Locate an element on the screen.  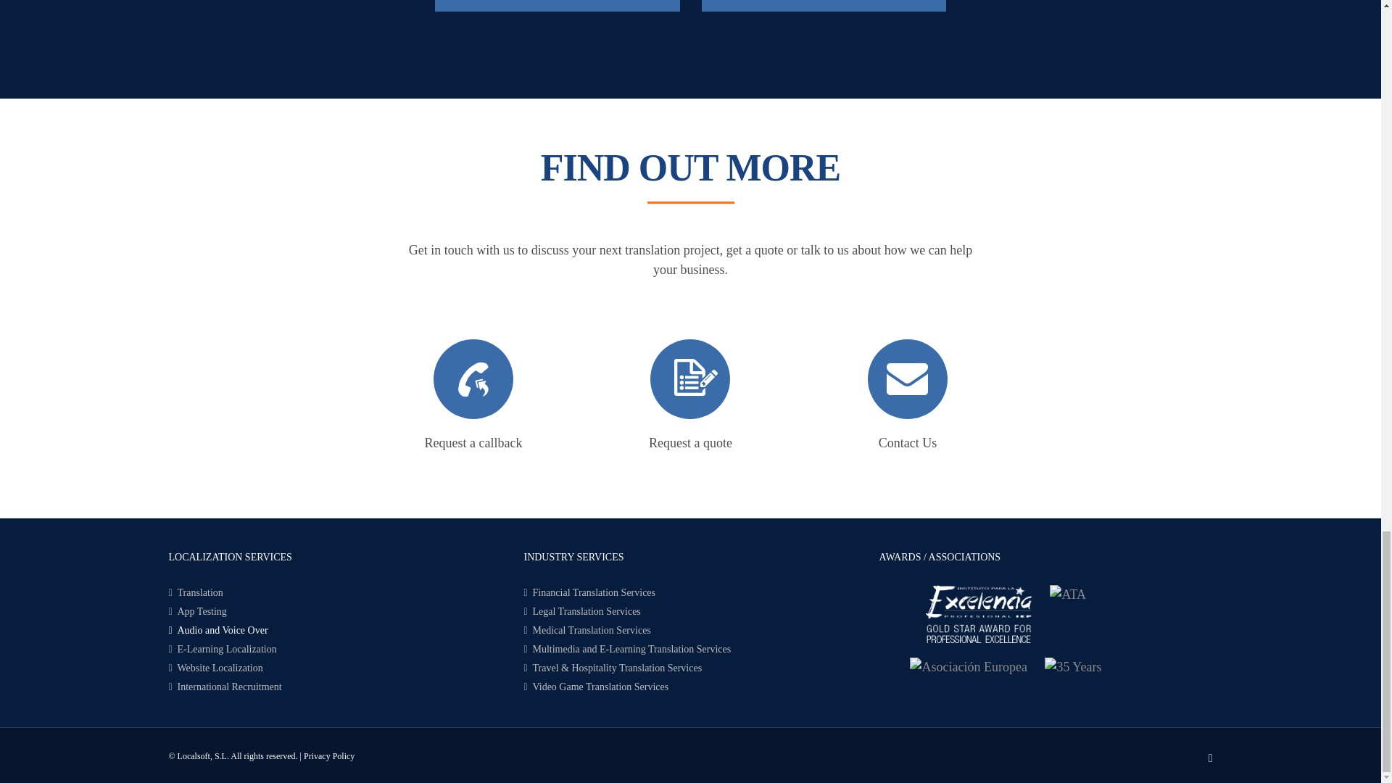
App Testing is located at coordinates (335, 611).